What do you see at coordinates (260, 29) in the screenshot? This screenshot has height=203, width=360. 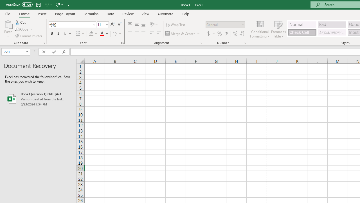 I see `Conditional Formatting` at bounding box center [260, 29].